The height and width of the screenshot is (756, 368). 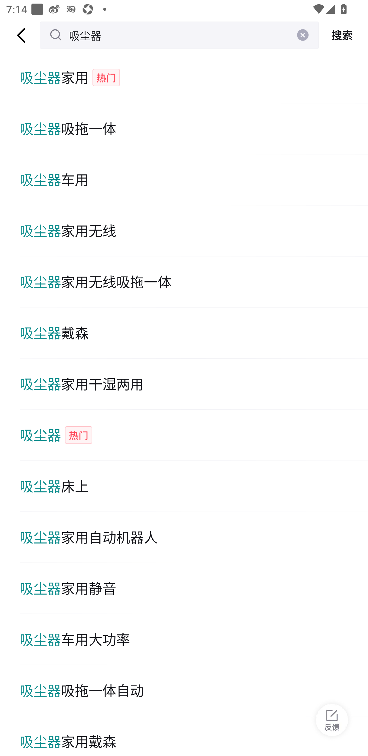 What do you see at coordinates (194, 435) in the screenshot?
I see `吸尘器` at bounding box center [194, 435].